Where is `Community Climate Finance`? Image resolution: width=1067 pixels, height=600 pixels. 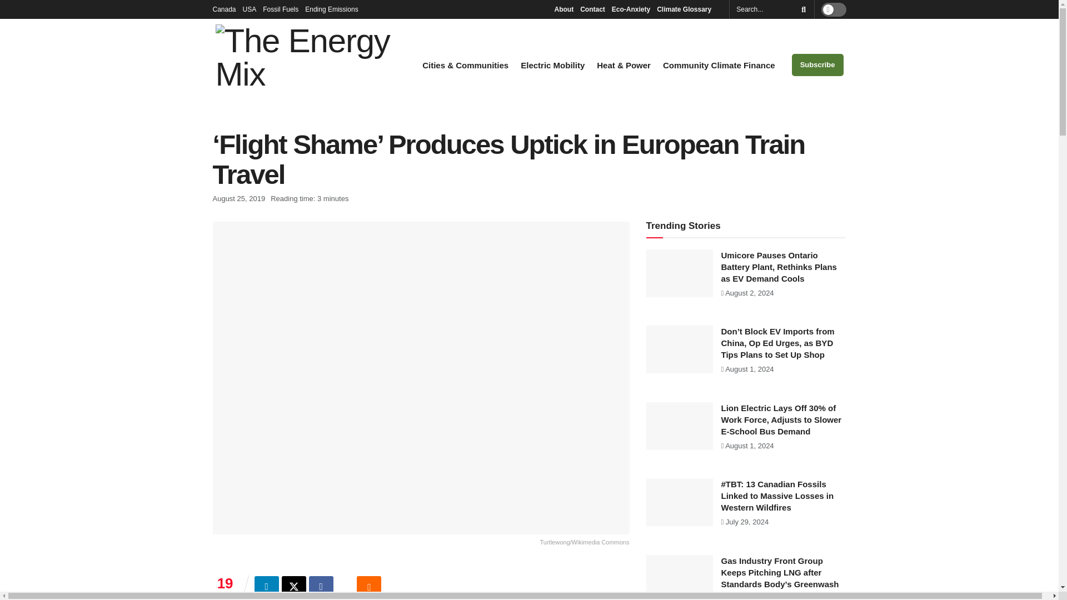 Community Climate Finance is located at coordinates (719, 66).